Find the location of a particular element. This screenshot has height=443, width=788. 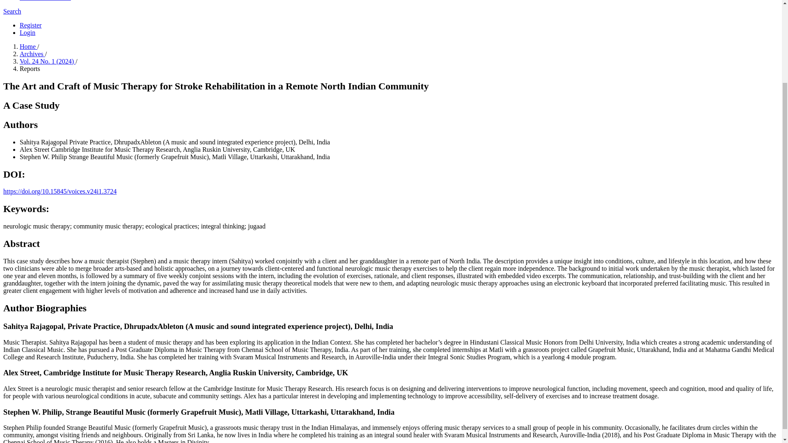

Login is located at coordinates (27, 32).